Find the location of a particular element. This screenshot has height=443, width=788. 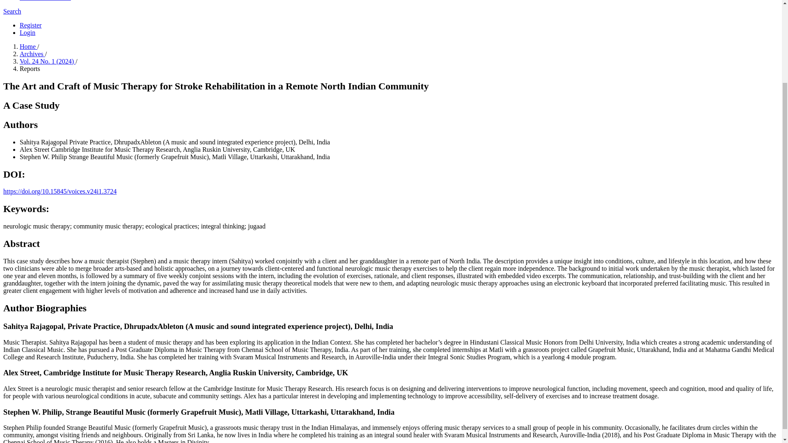

Login is located at coordinates (27, 32).